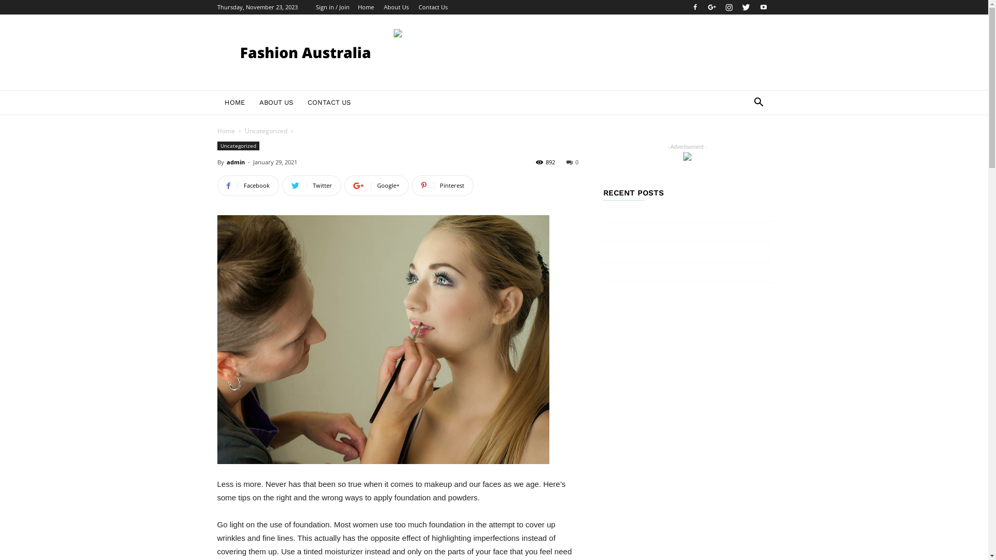 The image size is (996, 560). I want to click on Sign in / Join, so click(332, 7).